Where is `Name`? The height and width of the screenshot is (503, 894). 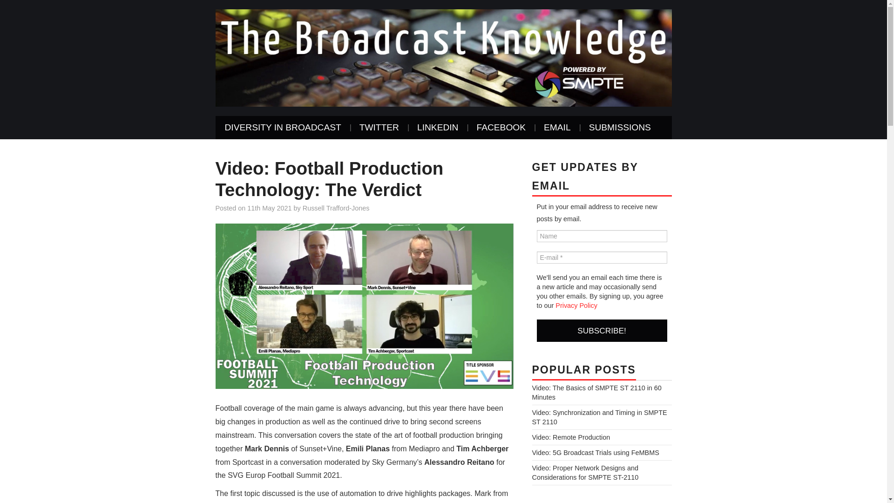
Name is located at coordinates (602, 236).